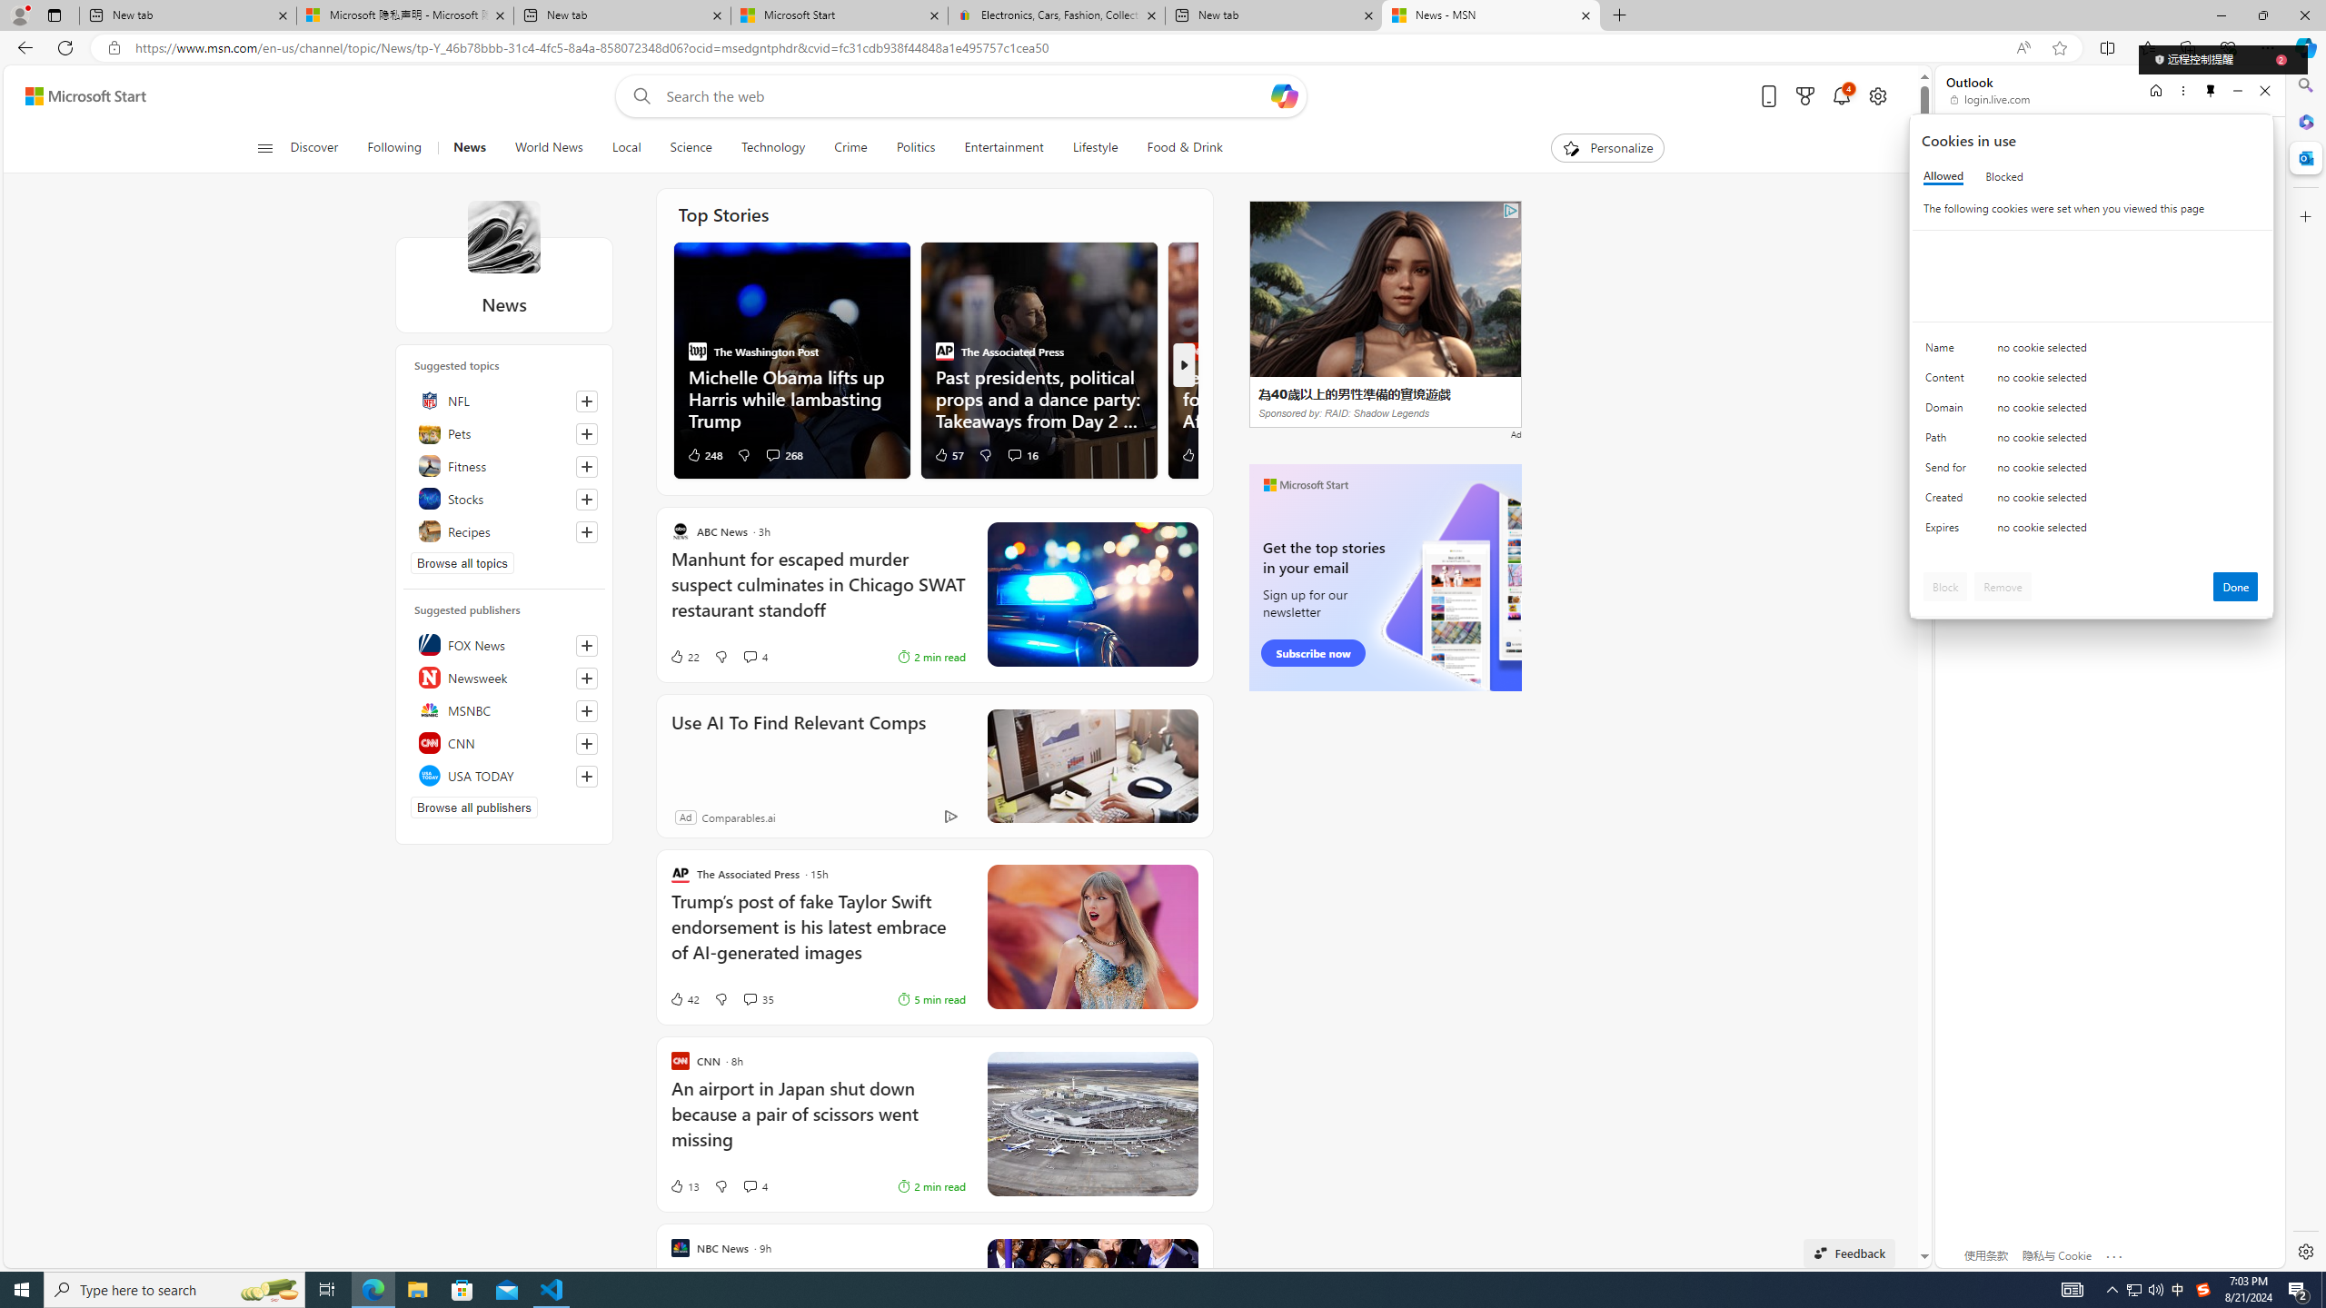  Describe the element at coordinates (916, 148) in the screenshot. I see `Politics` at that location.